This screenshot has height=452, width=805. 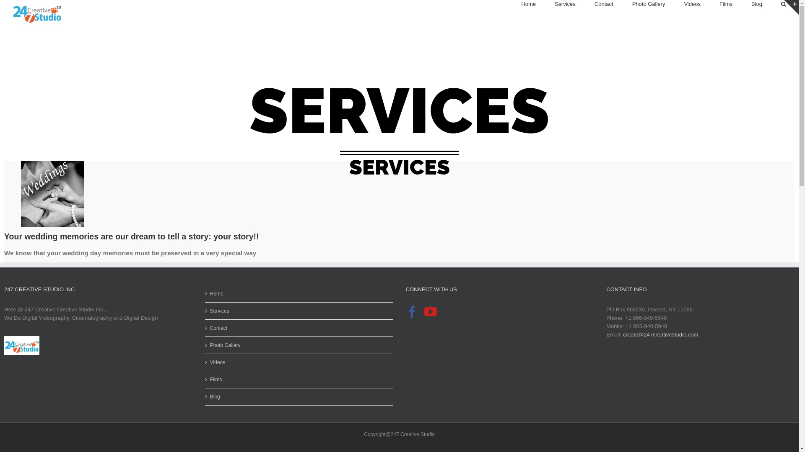 I want to click on Services, so click(x=565, y=4).